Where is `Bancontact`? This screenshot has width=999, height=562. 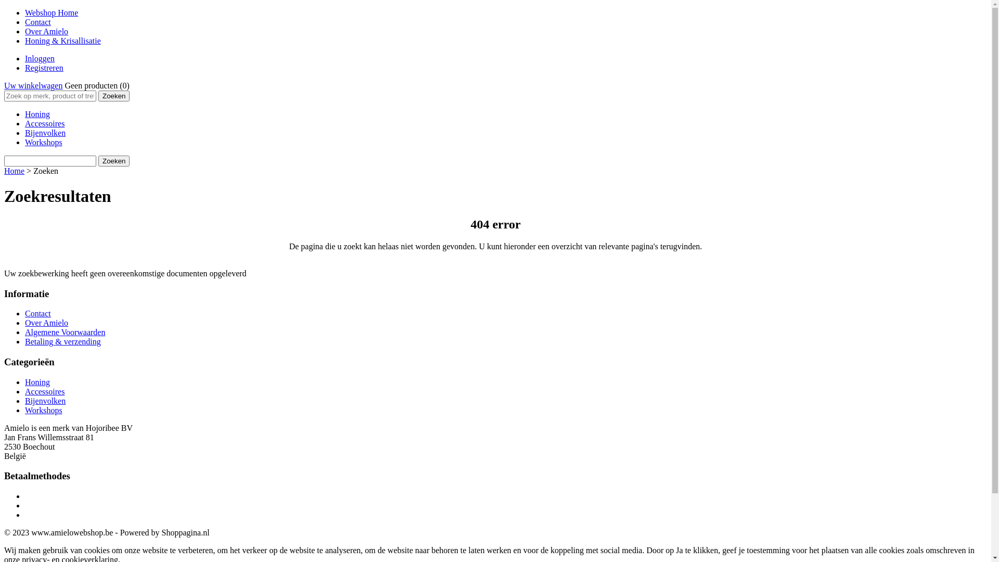
Bancontact is located at coordinates (506, 506).